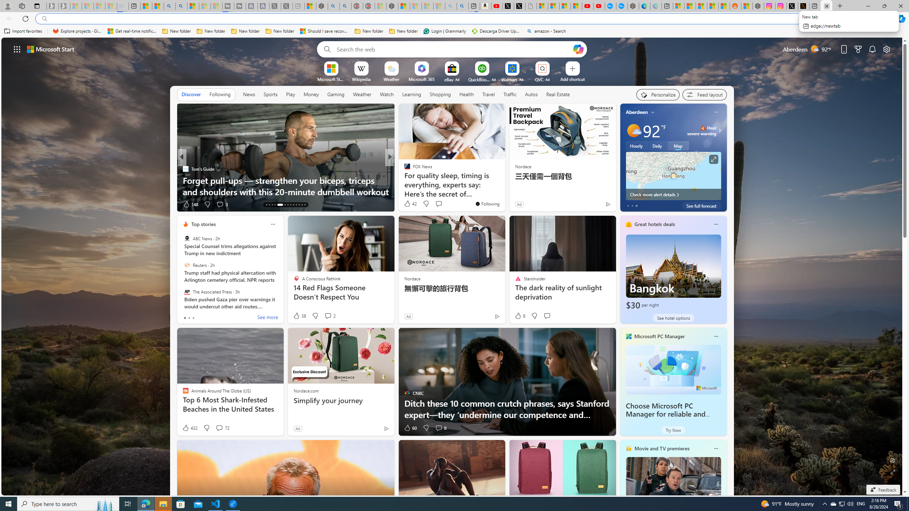 The width and height of the screenshot is (909, 511). What do you see at coordinates (510, 94) in the screenshot?
I see `Traffic` at bounding box center [510, 94].